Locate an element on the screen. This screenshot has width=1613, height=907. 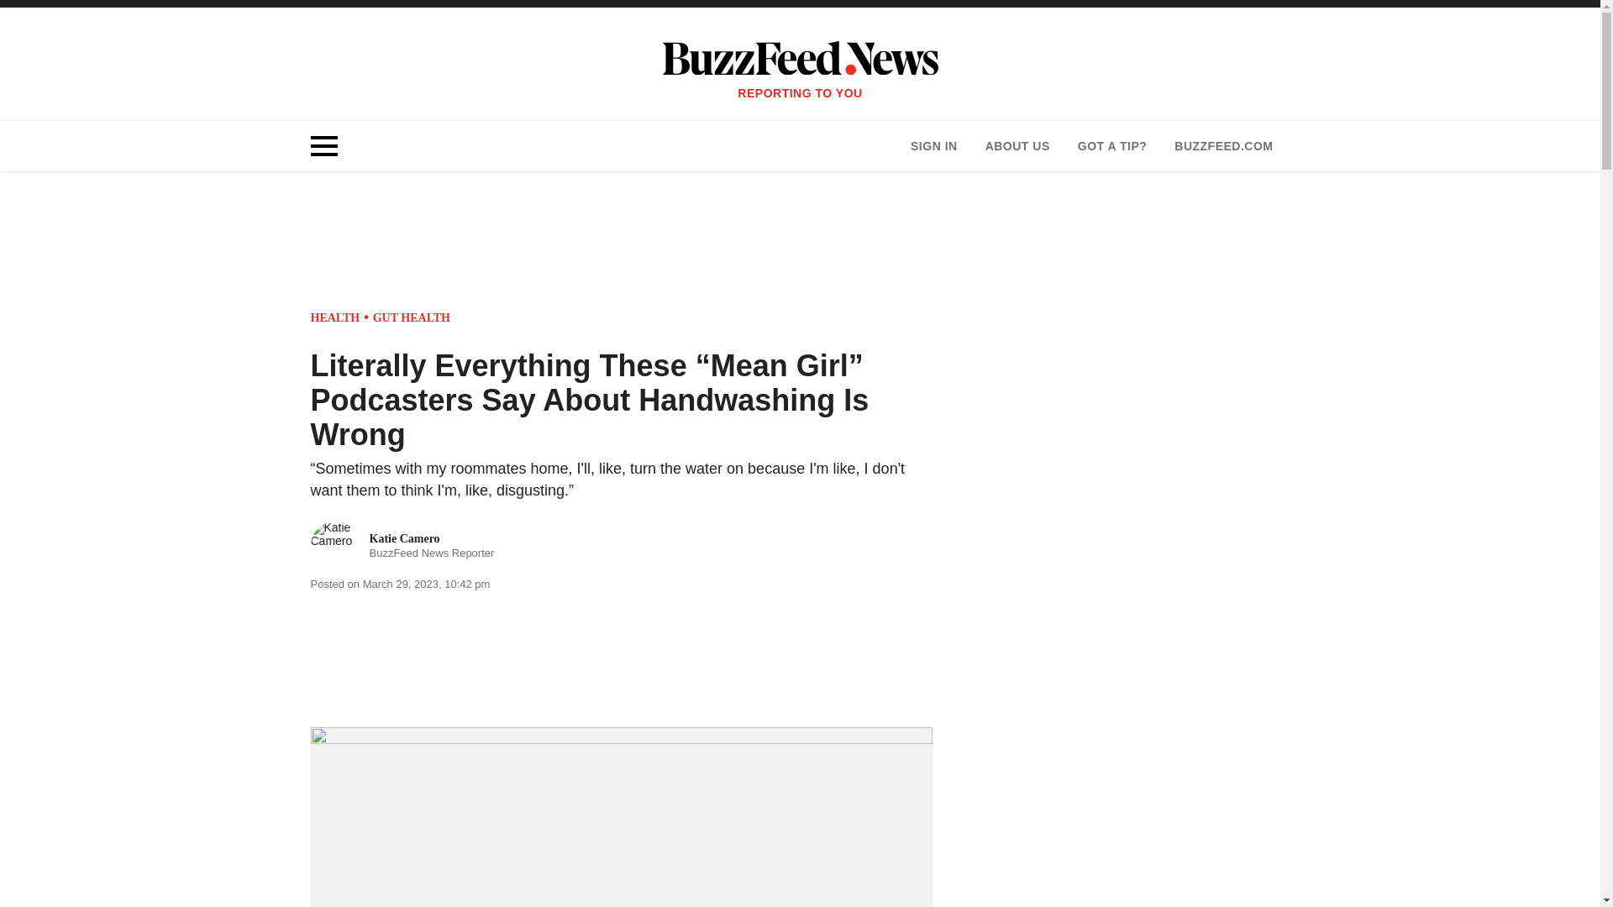
ABOUT US is located at coordinates (1017, 146).